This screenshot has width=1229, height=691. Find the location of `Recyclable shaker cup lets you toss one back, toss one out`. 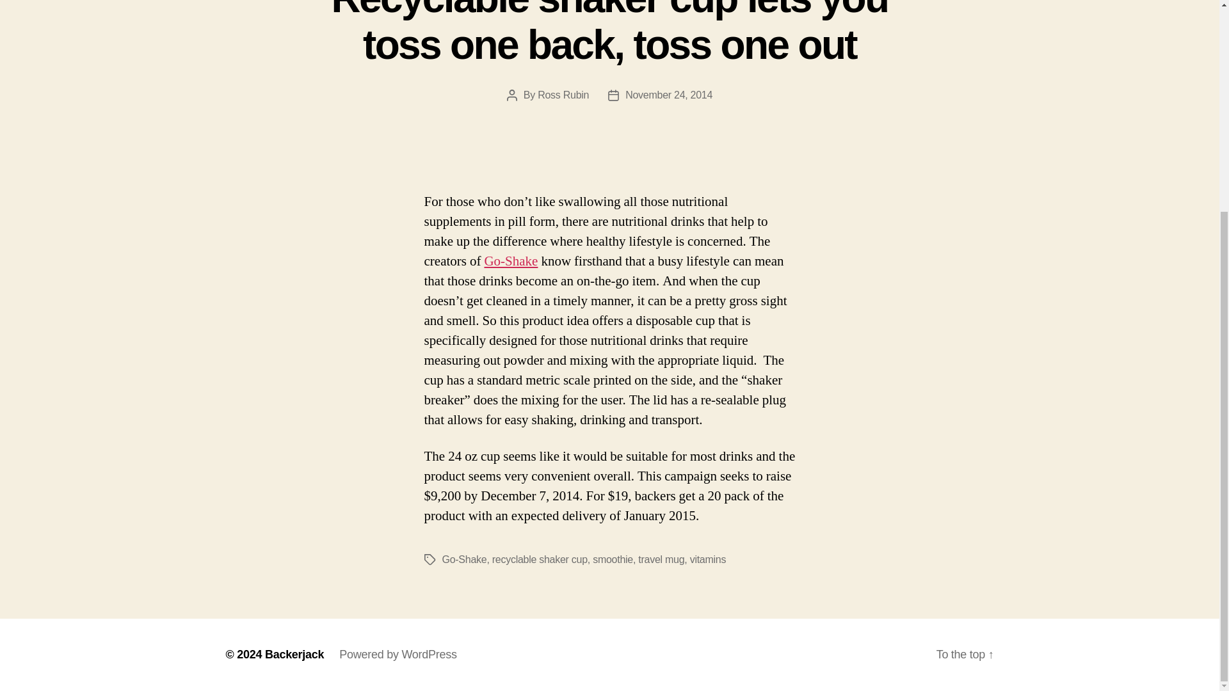

Recyclable shaker cup lets you toss one back, toss one out is located at coordinates (610, 33).